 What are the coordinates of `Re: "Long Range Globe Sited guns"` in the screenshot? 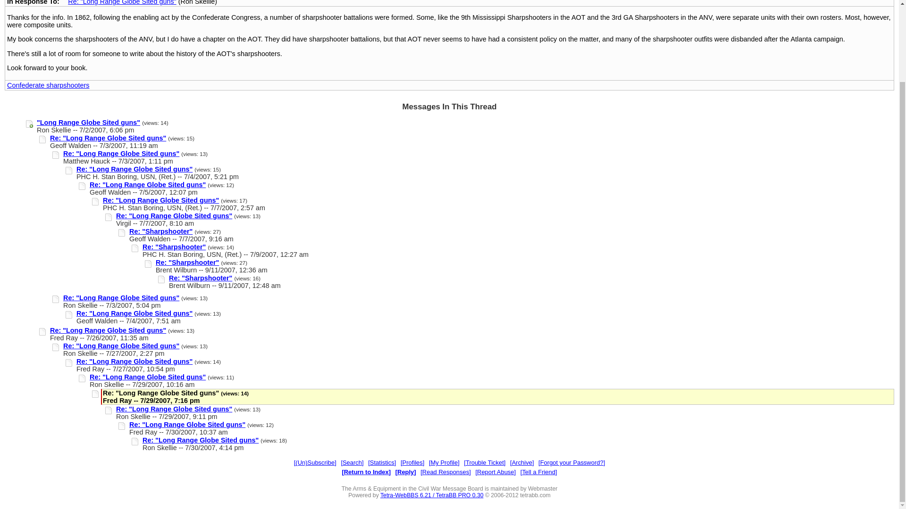 It's located at (147, 377).